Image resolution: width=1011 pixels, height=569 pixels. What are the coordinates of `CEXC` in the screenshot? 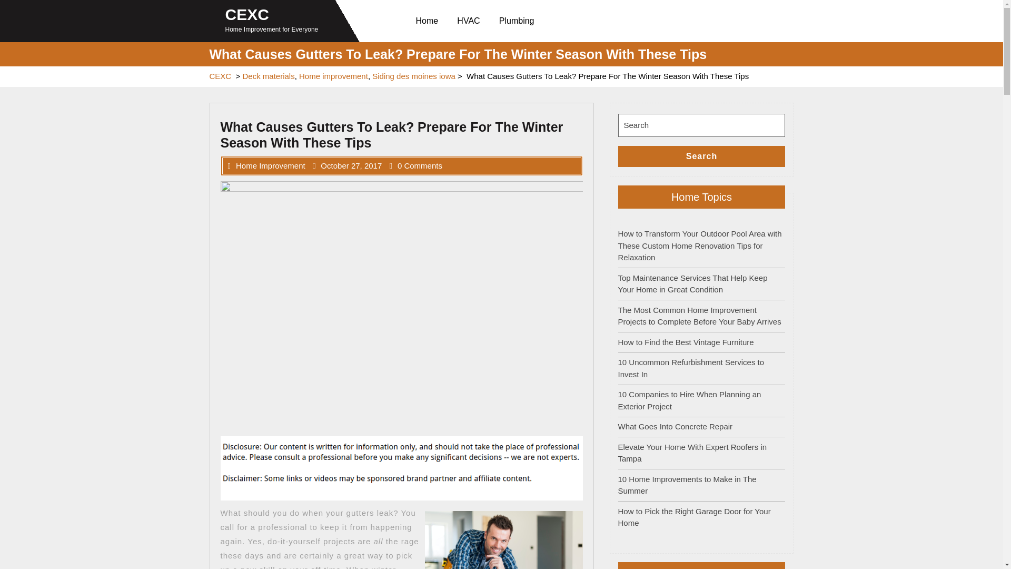 It's located at (247, 14).